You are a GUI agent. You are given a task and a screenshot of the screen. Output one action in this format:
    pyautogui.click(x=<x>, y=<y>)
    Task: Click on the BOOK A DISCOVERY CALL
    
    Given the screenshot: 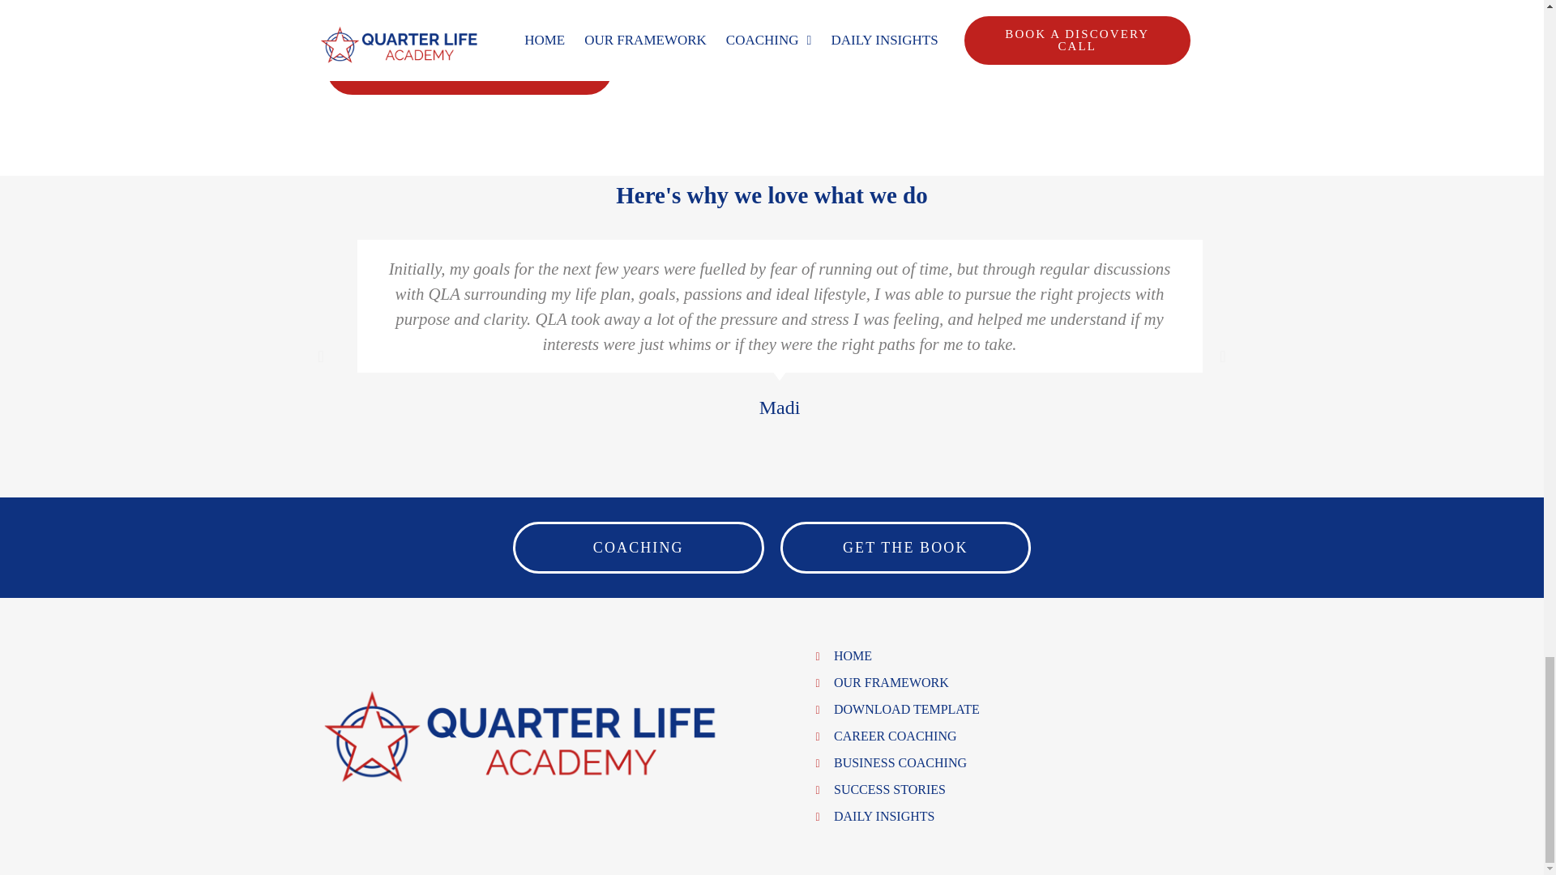 What is the action you would take?
    pyautogui.click(x=468, y=68)
    